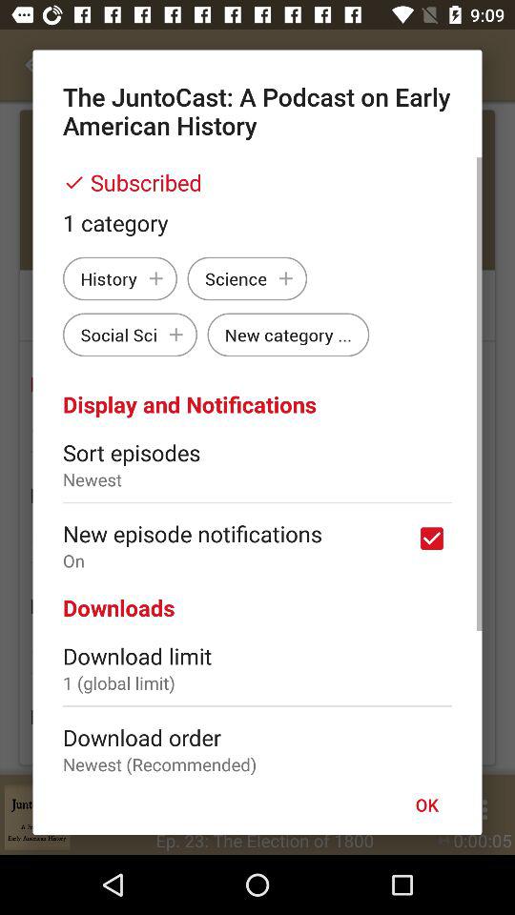  What do you see at coordinates (257, 182) in the screenshot?
I see `tap item above the 1 category item` at bounding box center [257, 182].